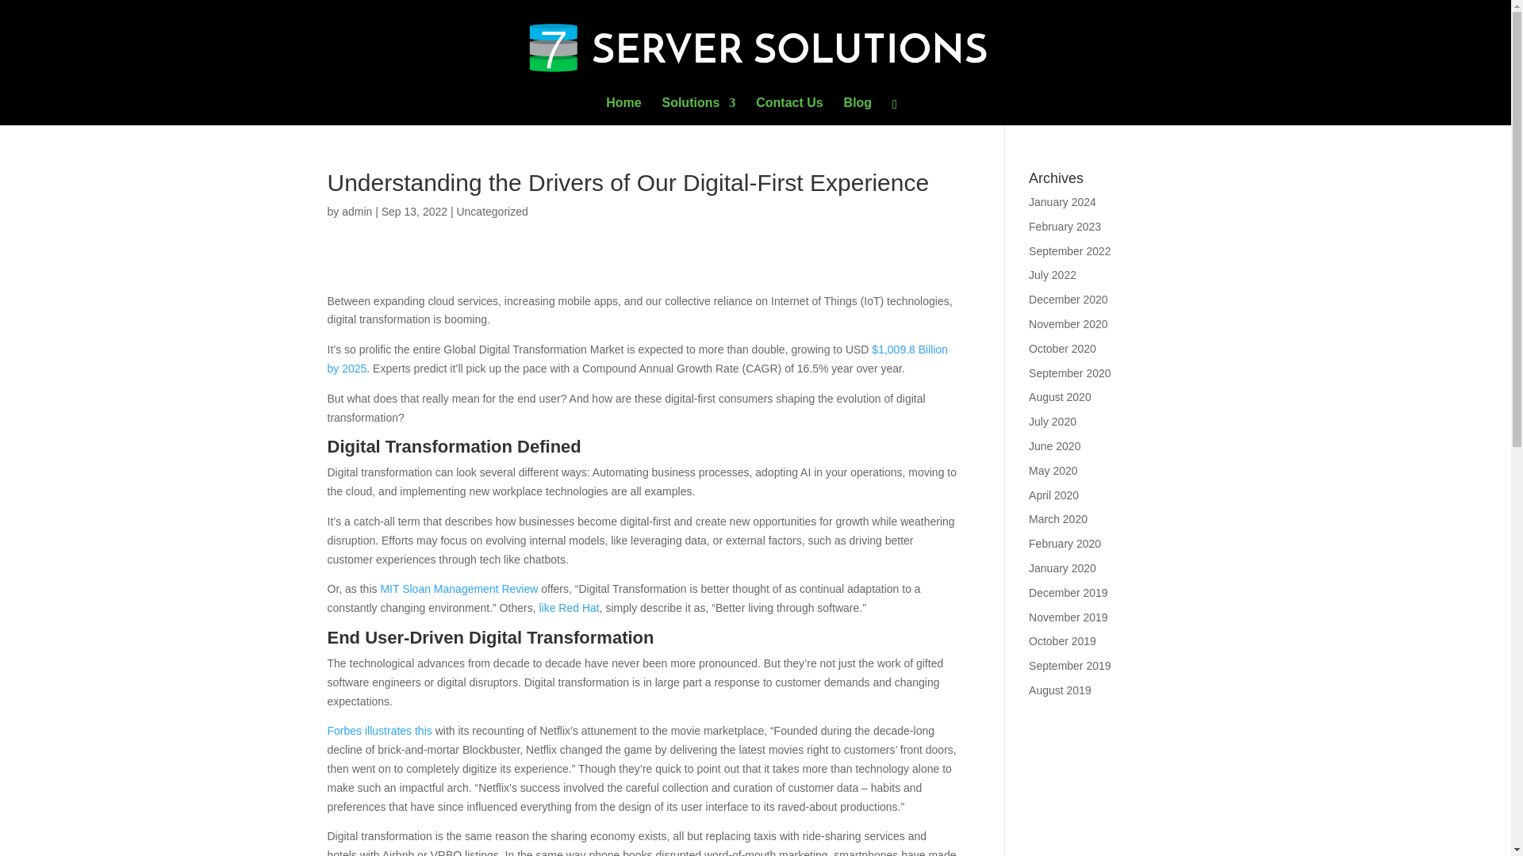  I want to click on Home, so click(623, 111).